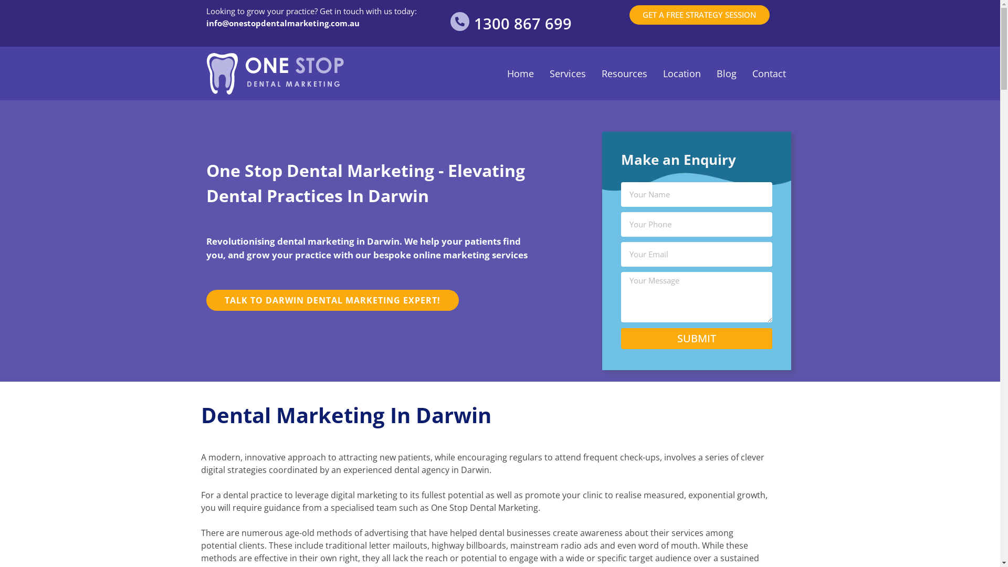 The height and width of the screenshot is (567, 1008). What do you see at coordinates (697, 339) in the screenshot?
I see `SUBMIT` at bounding box center [697, 339].